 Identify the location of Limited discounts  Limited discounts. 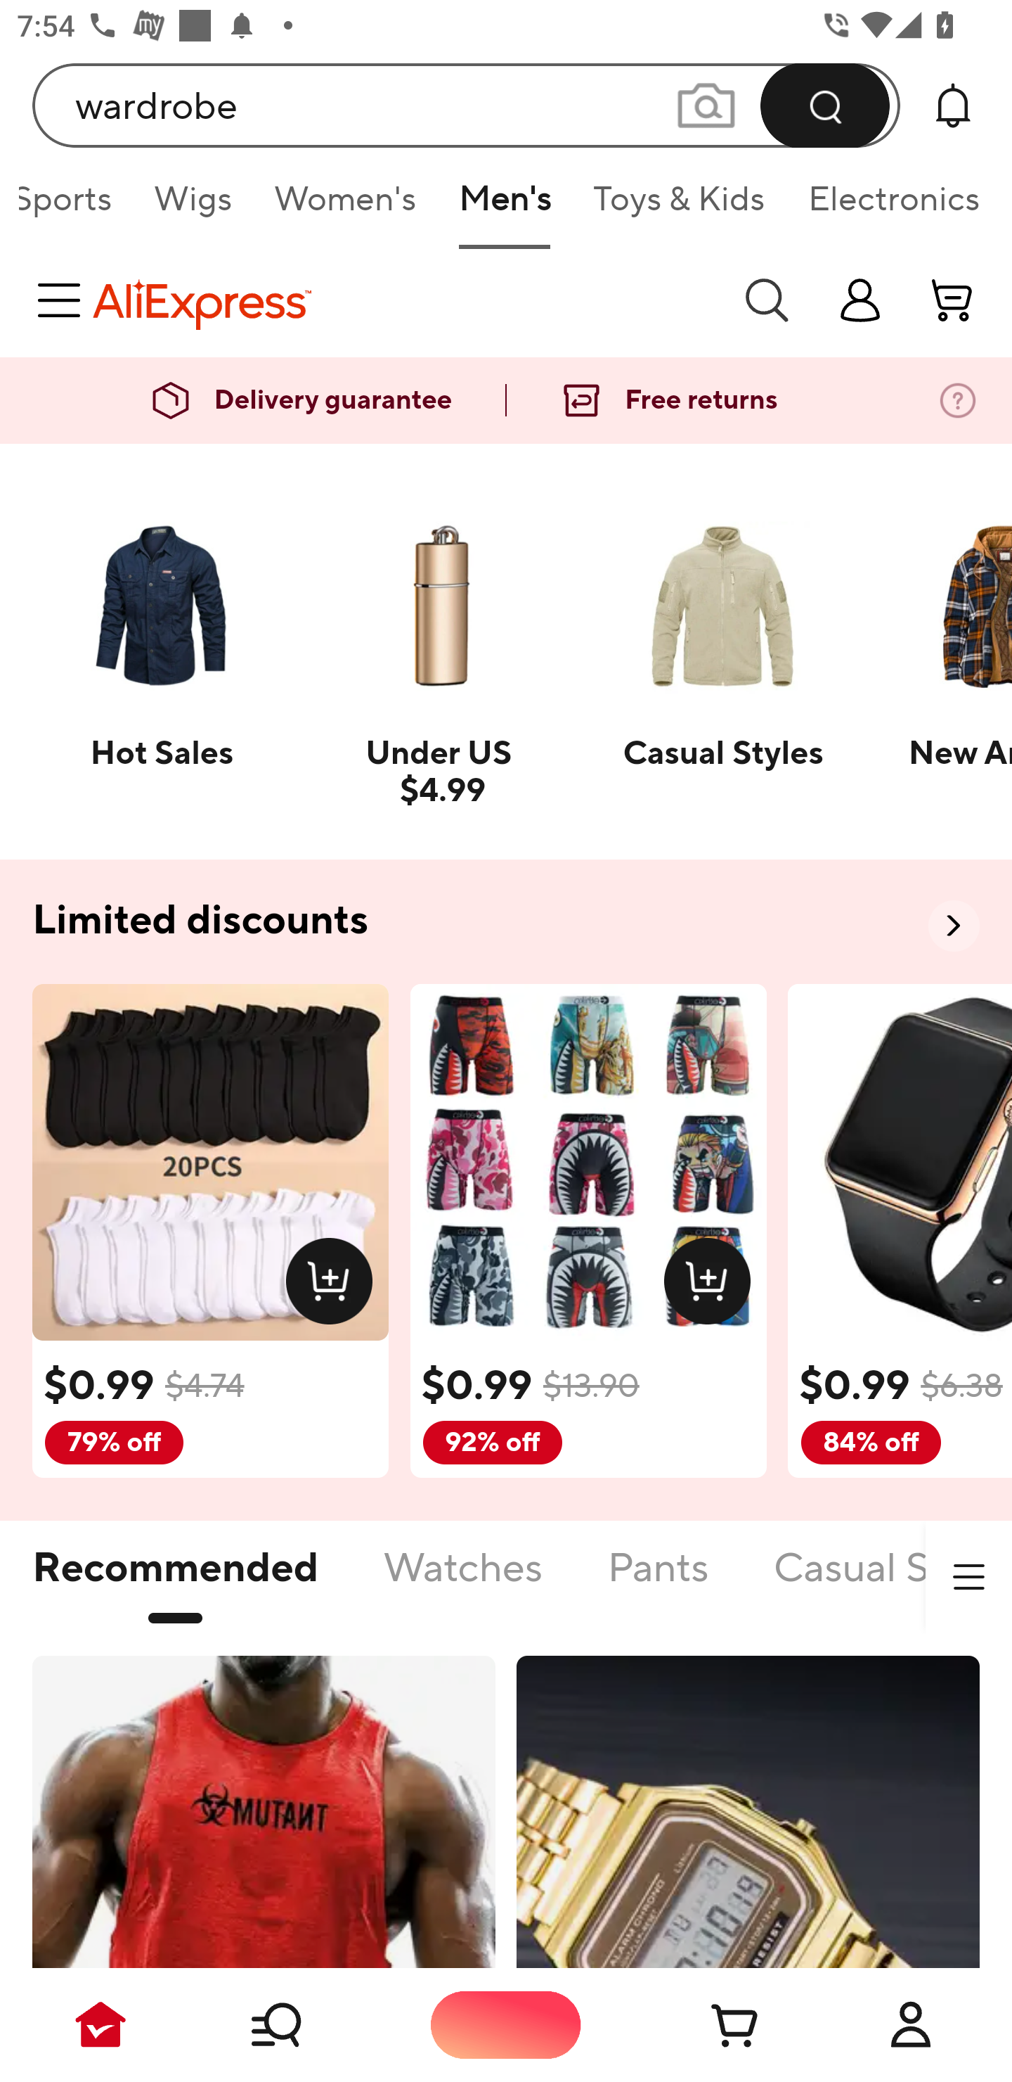
(506, 922).